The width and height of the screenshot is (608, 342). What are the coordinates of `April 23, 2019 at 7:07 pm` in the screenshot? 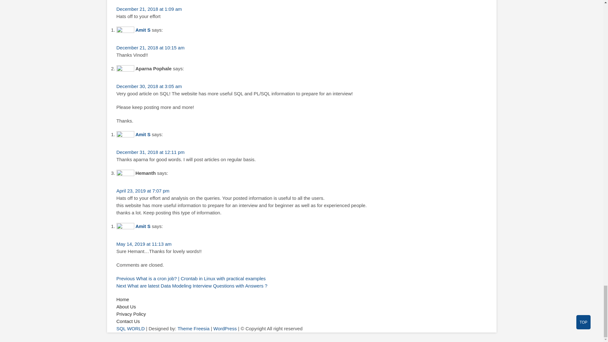 It's located at (143, 191).